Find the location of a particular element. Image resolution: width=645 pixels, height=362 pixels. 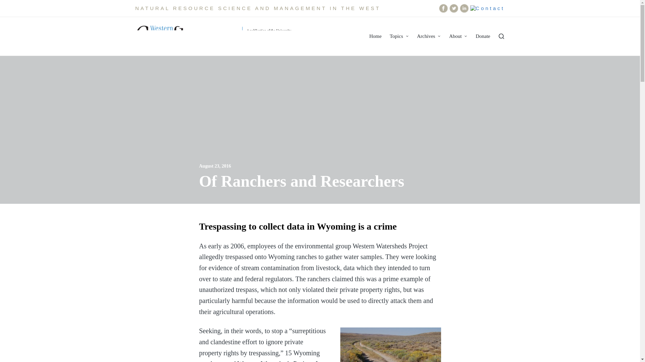

Archives is located at coordinates (429, 36).